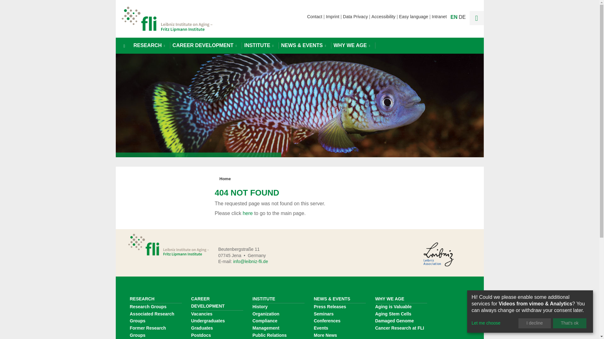  What do you see at coordinates (167, 19) in the screenshot?
I see `FLI - Leibniz Institute on Aging : Mainpage` at bounding box center [167, 19].